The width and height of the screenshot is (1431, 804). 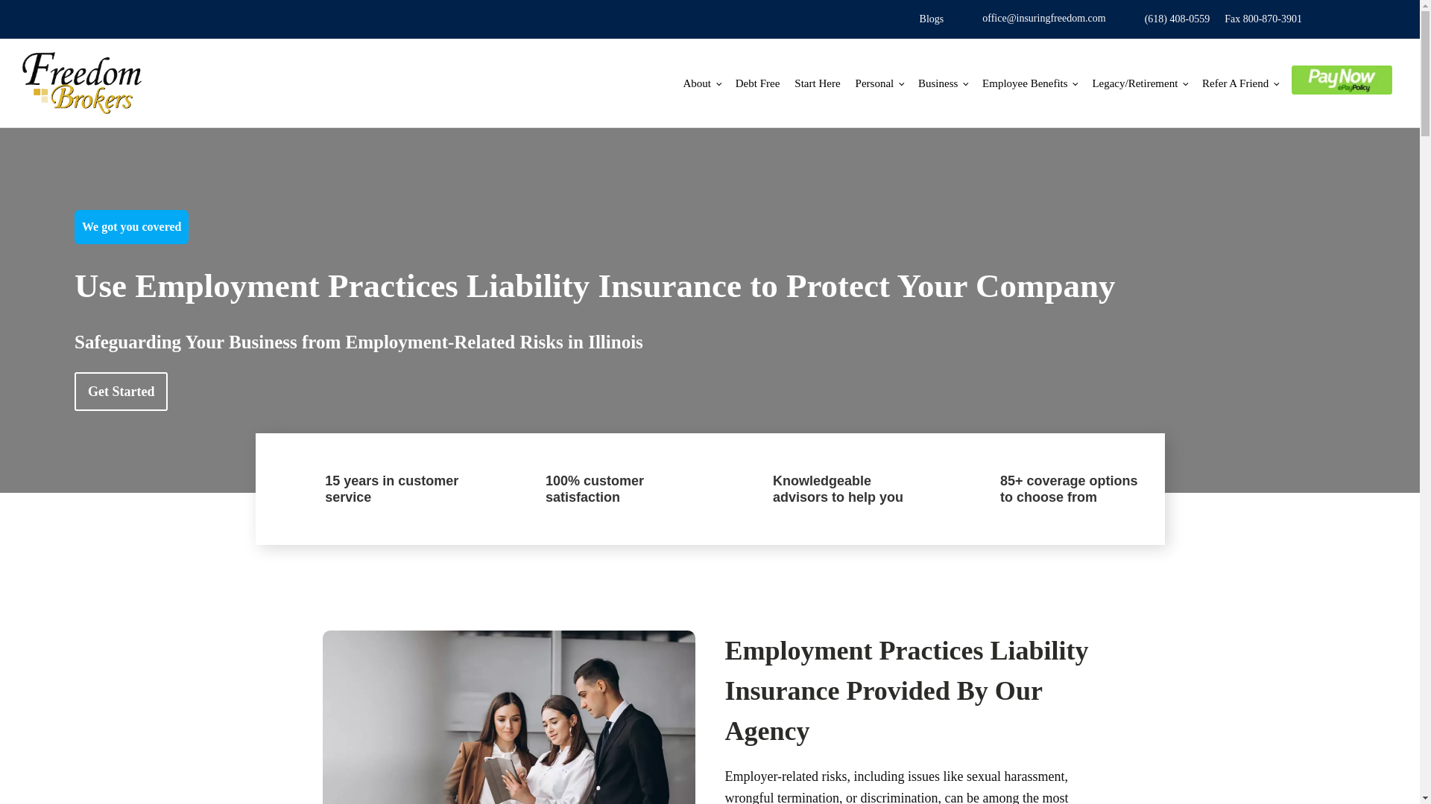 I want to click on Start Here, so click(x=817, y=83).